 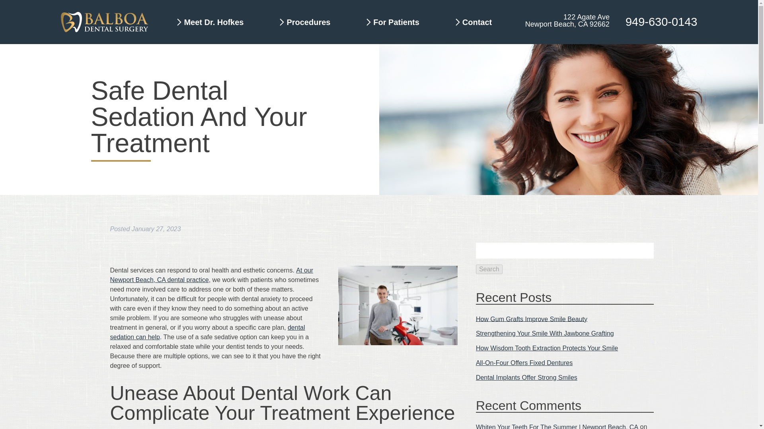 What do you see at coordinates (214, 21) in the screenshot?
I see `Meet Dr. Hofkes` at bounding box center [214, 21].